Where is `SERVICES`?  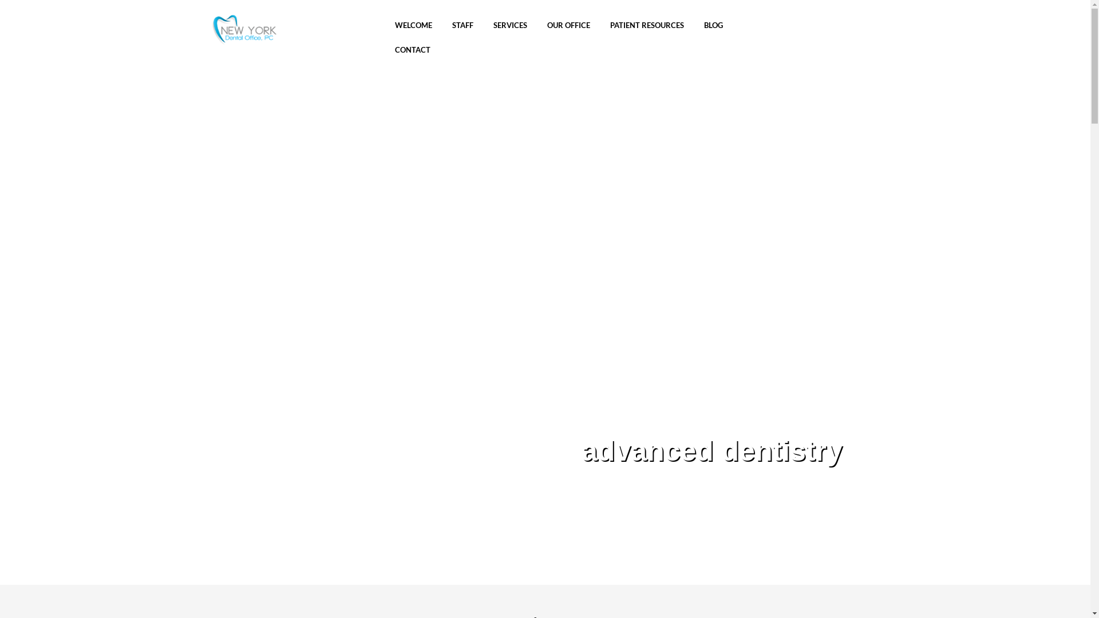 SERVICES is located at coordinates (511, 26).